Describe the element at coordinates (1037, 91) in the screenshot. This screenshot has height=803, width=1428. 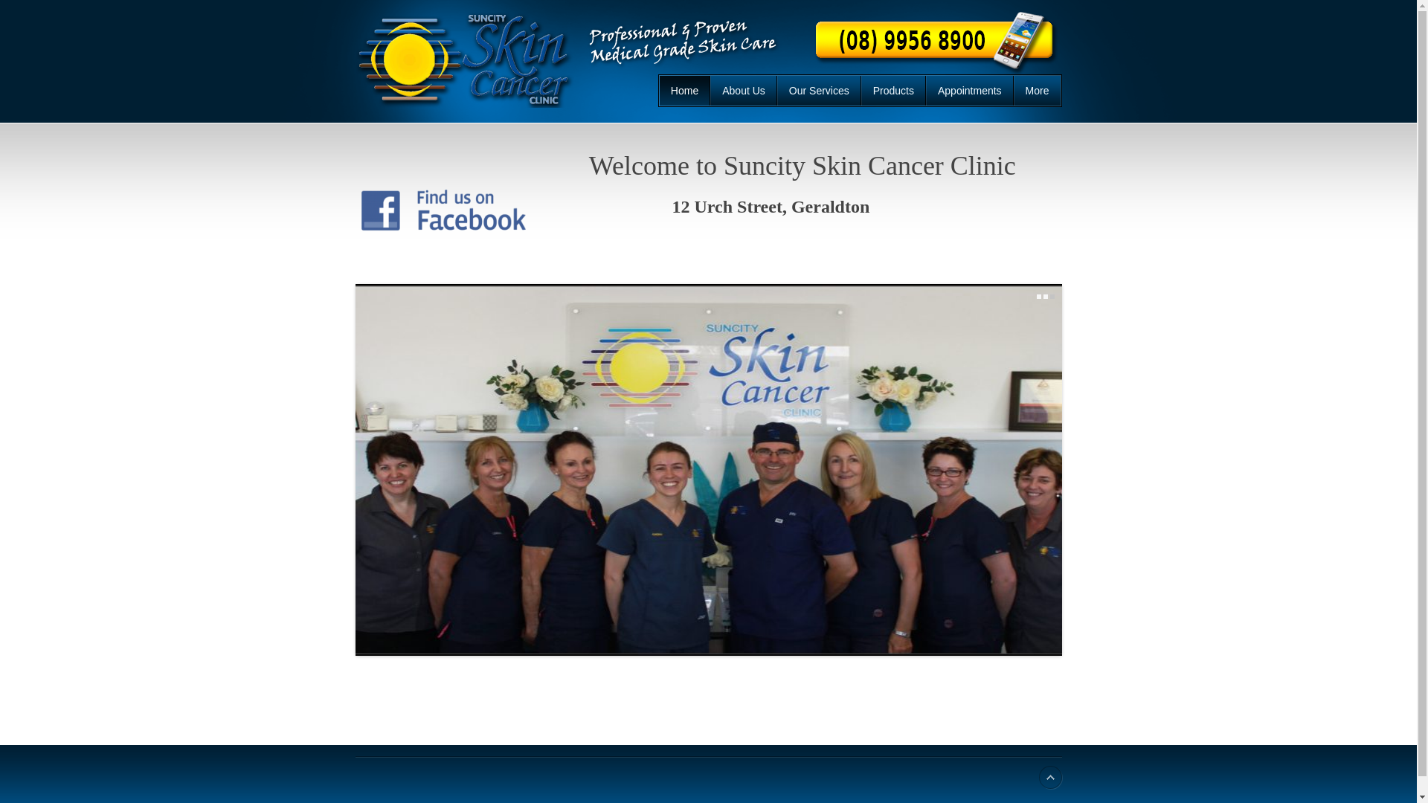
I see `More` at that location.